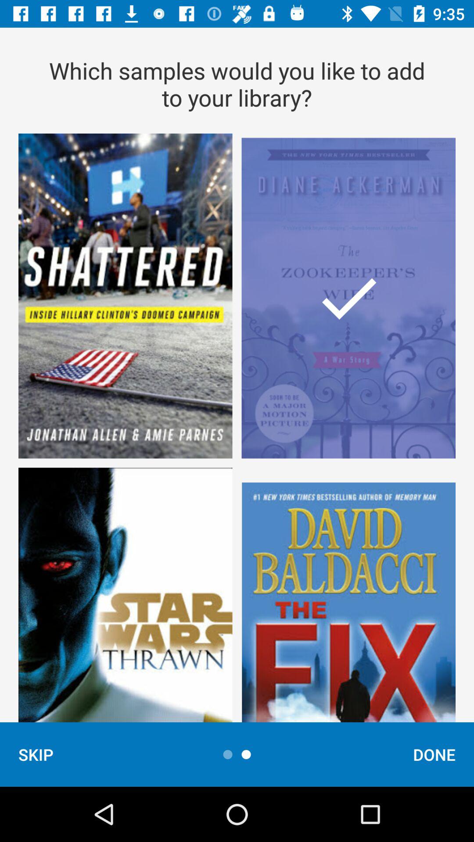 Image resolution: width=474 pixels, height=842 pixels. What do you see at coordinates (434, 754) in the screenshot?
I see `scroll to done` at bounding box center [434, 754].